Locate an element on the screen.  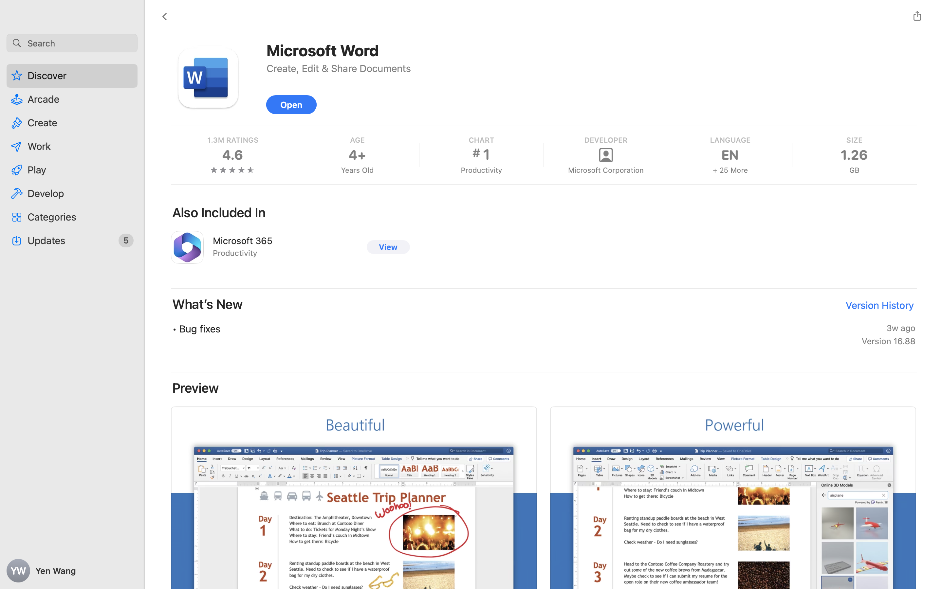
Yen Wang is located at coordinates (72, 571).